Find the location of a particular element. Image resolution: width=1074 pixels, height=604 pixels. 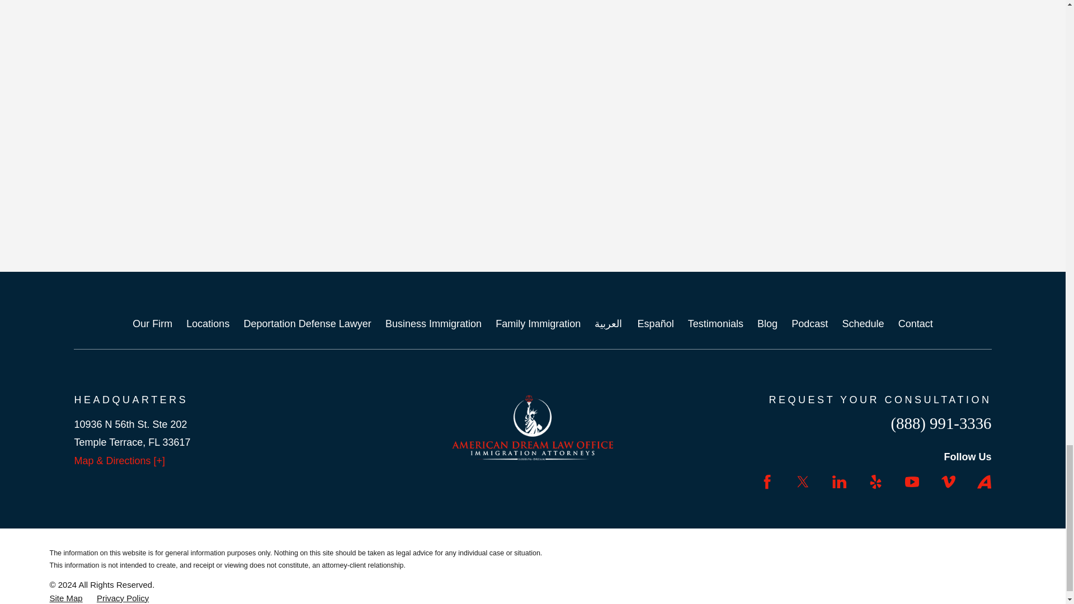

LinkedIn is located at coordinates (839, 481).